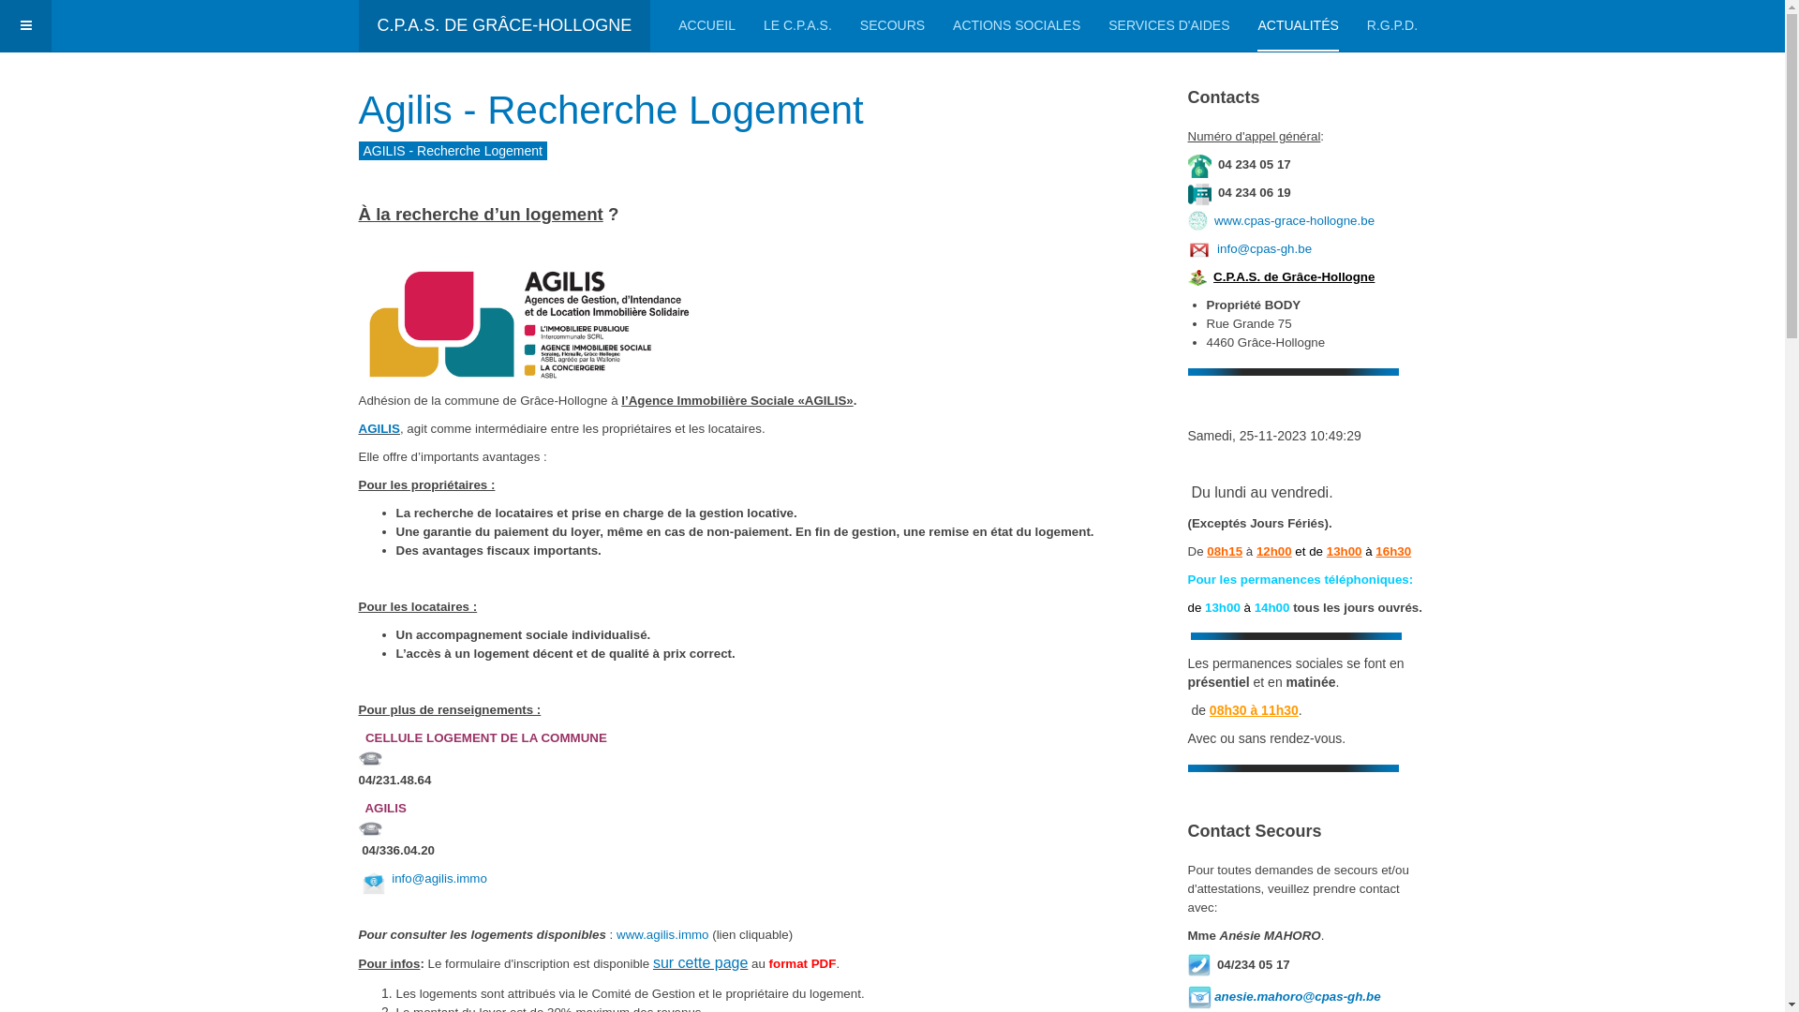  I want to click on AGILIS - Recherche Logement, so click(452, 151).